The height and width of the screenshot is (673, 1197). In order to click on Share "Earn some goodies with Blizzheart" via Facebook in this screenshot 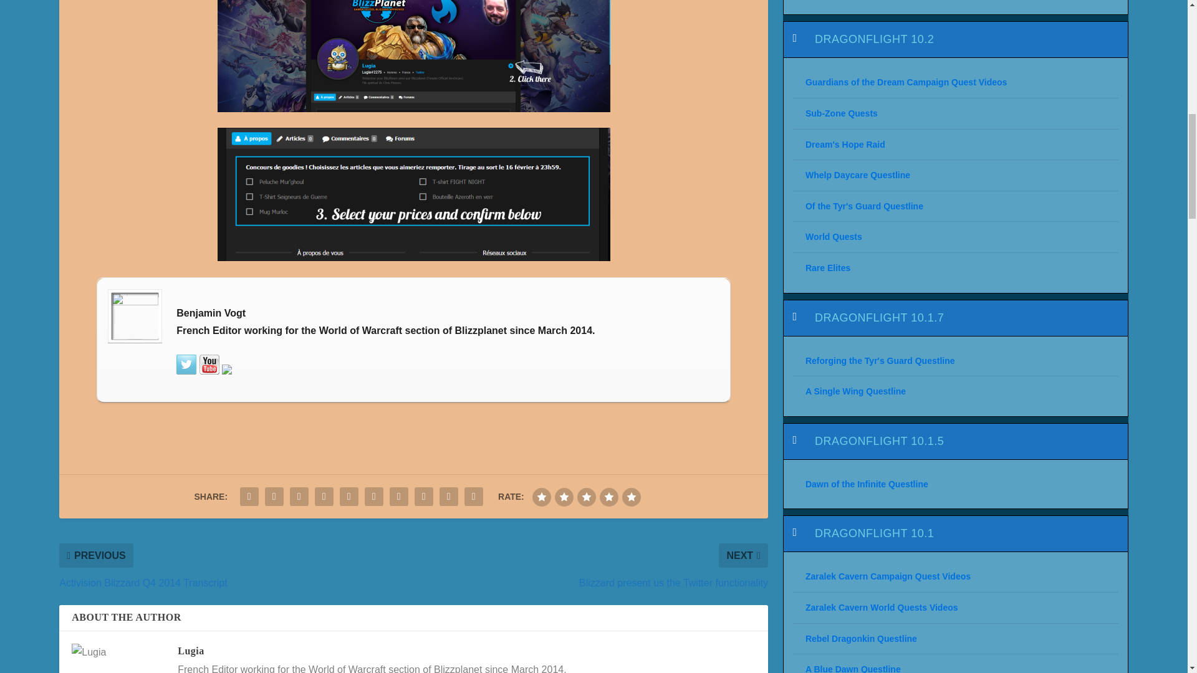, I will do `click(249, 496)`.